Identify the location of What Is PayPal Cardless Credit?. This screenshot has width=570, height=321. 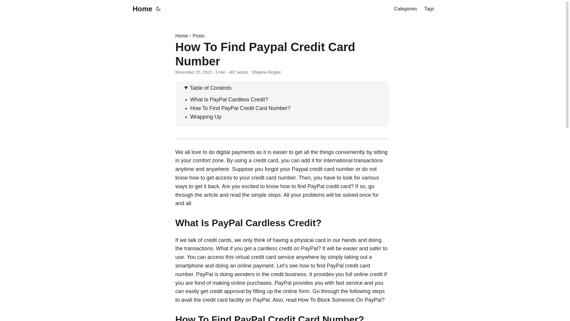
(229, 99).